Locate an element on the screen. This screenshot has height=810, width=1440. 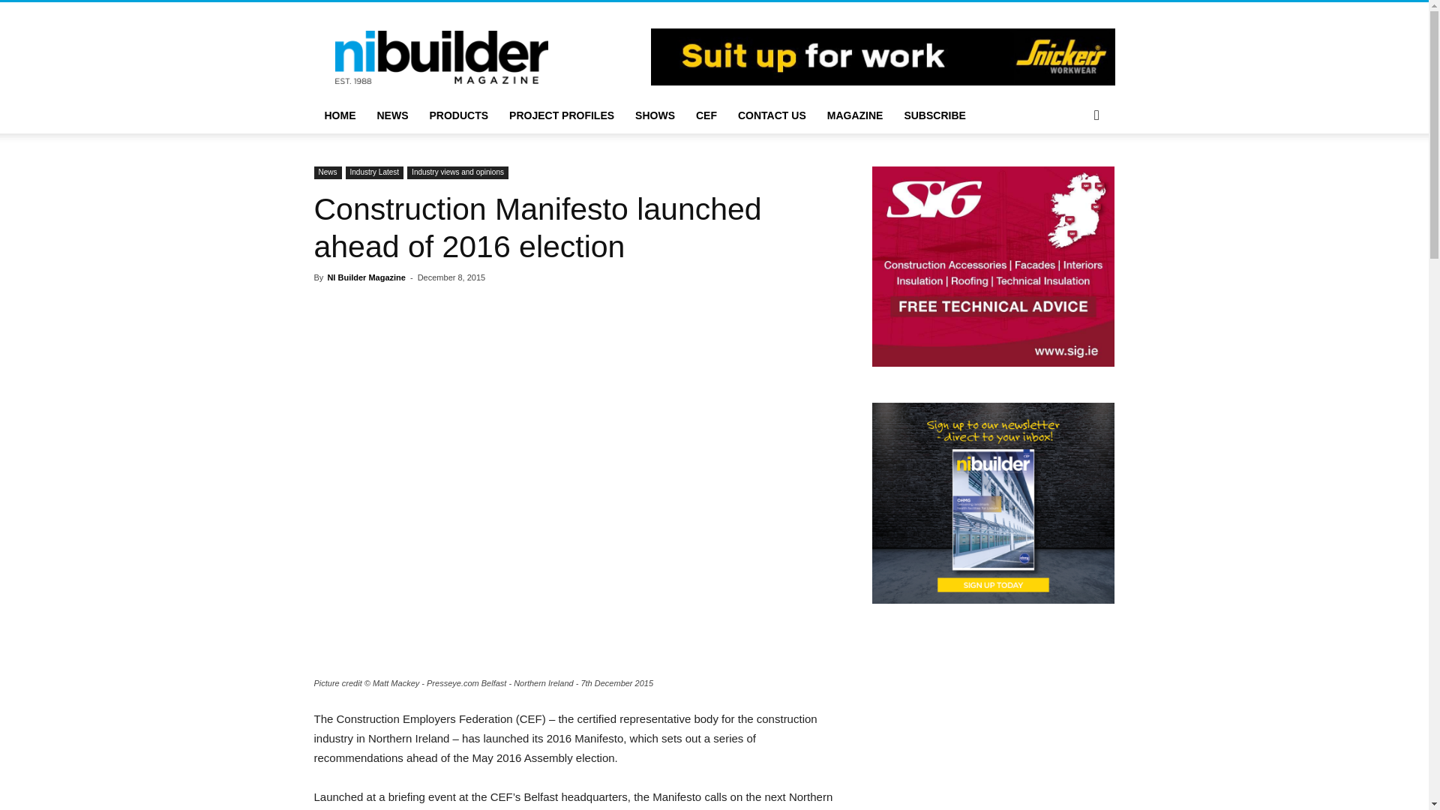
PRODUCTS is located at coordinates (458, 115).